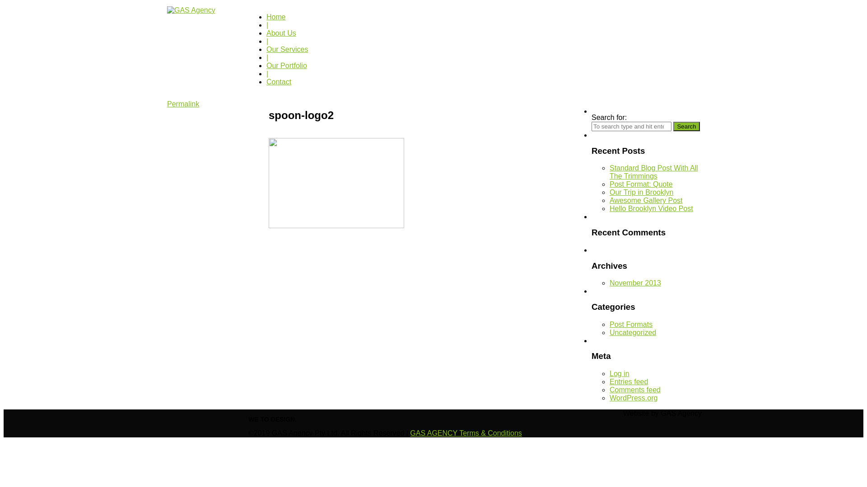 This screenshot has width=867, height=487. Describe the element at coordinates (654, 172) in the screenshot. I see `Standard Blog Post With All The Trimmings` at that location.